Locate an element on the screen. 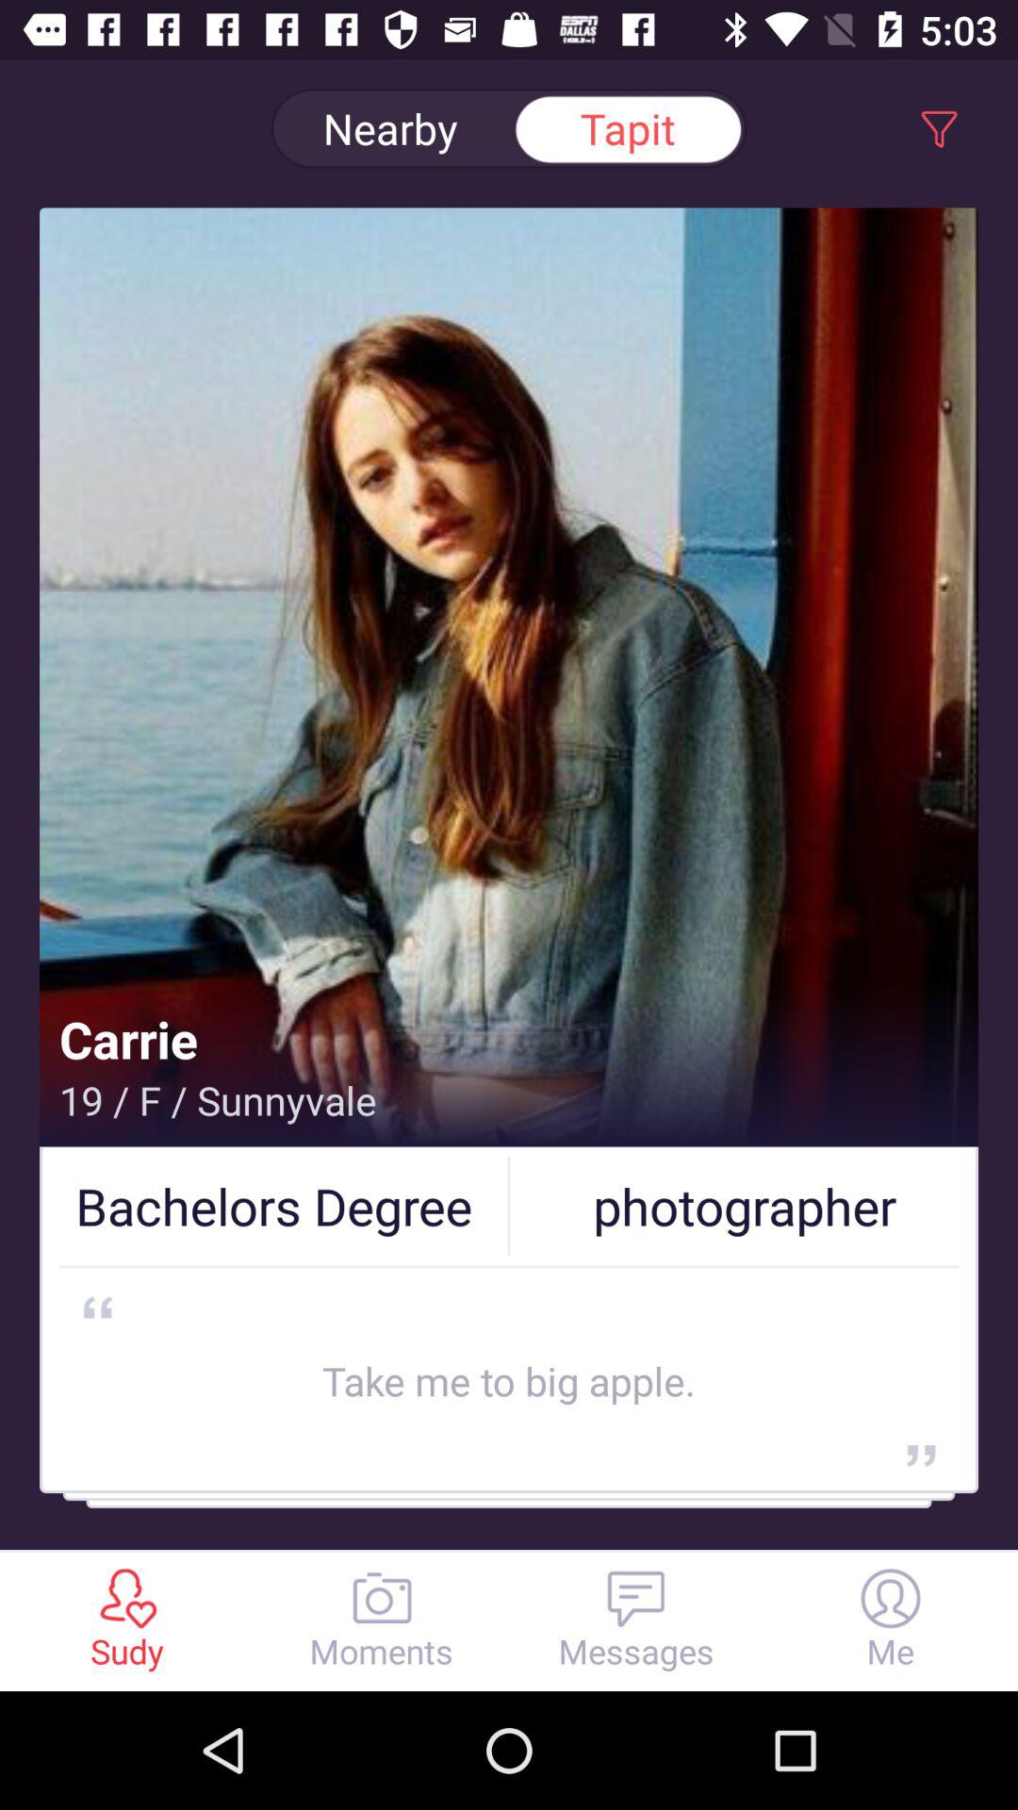 The image size is (1018, 1810). click on the profie icon which is at the right side in the bottom is located at coordinates (891, 1598).